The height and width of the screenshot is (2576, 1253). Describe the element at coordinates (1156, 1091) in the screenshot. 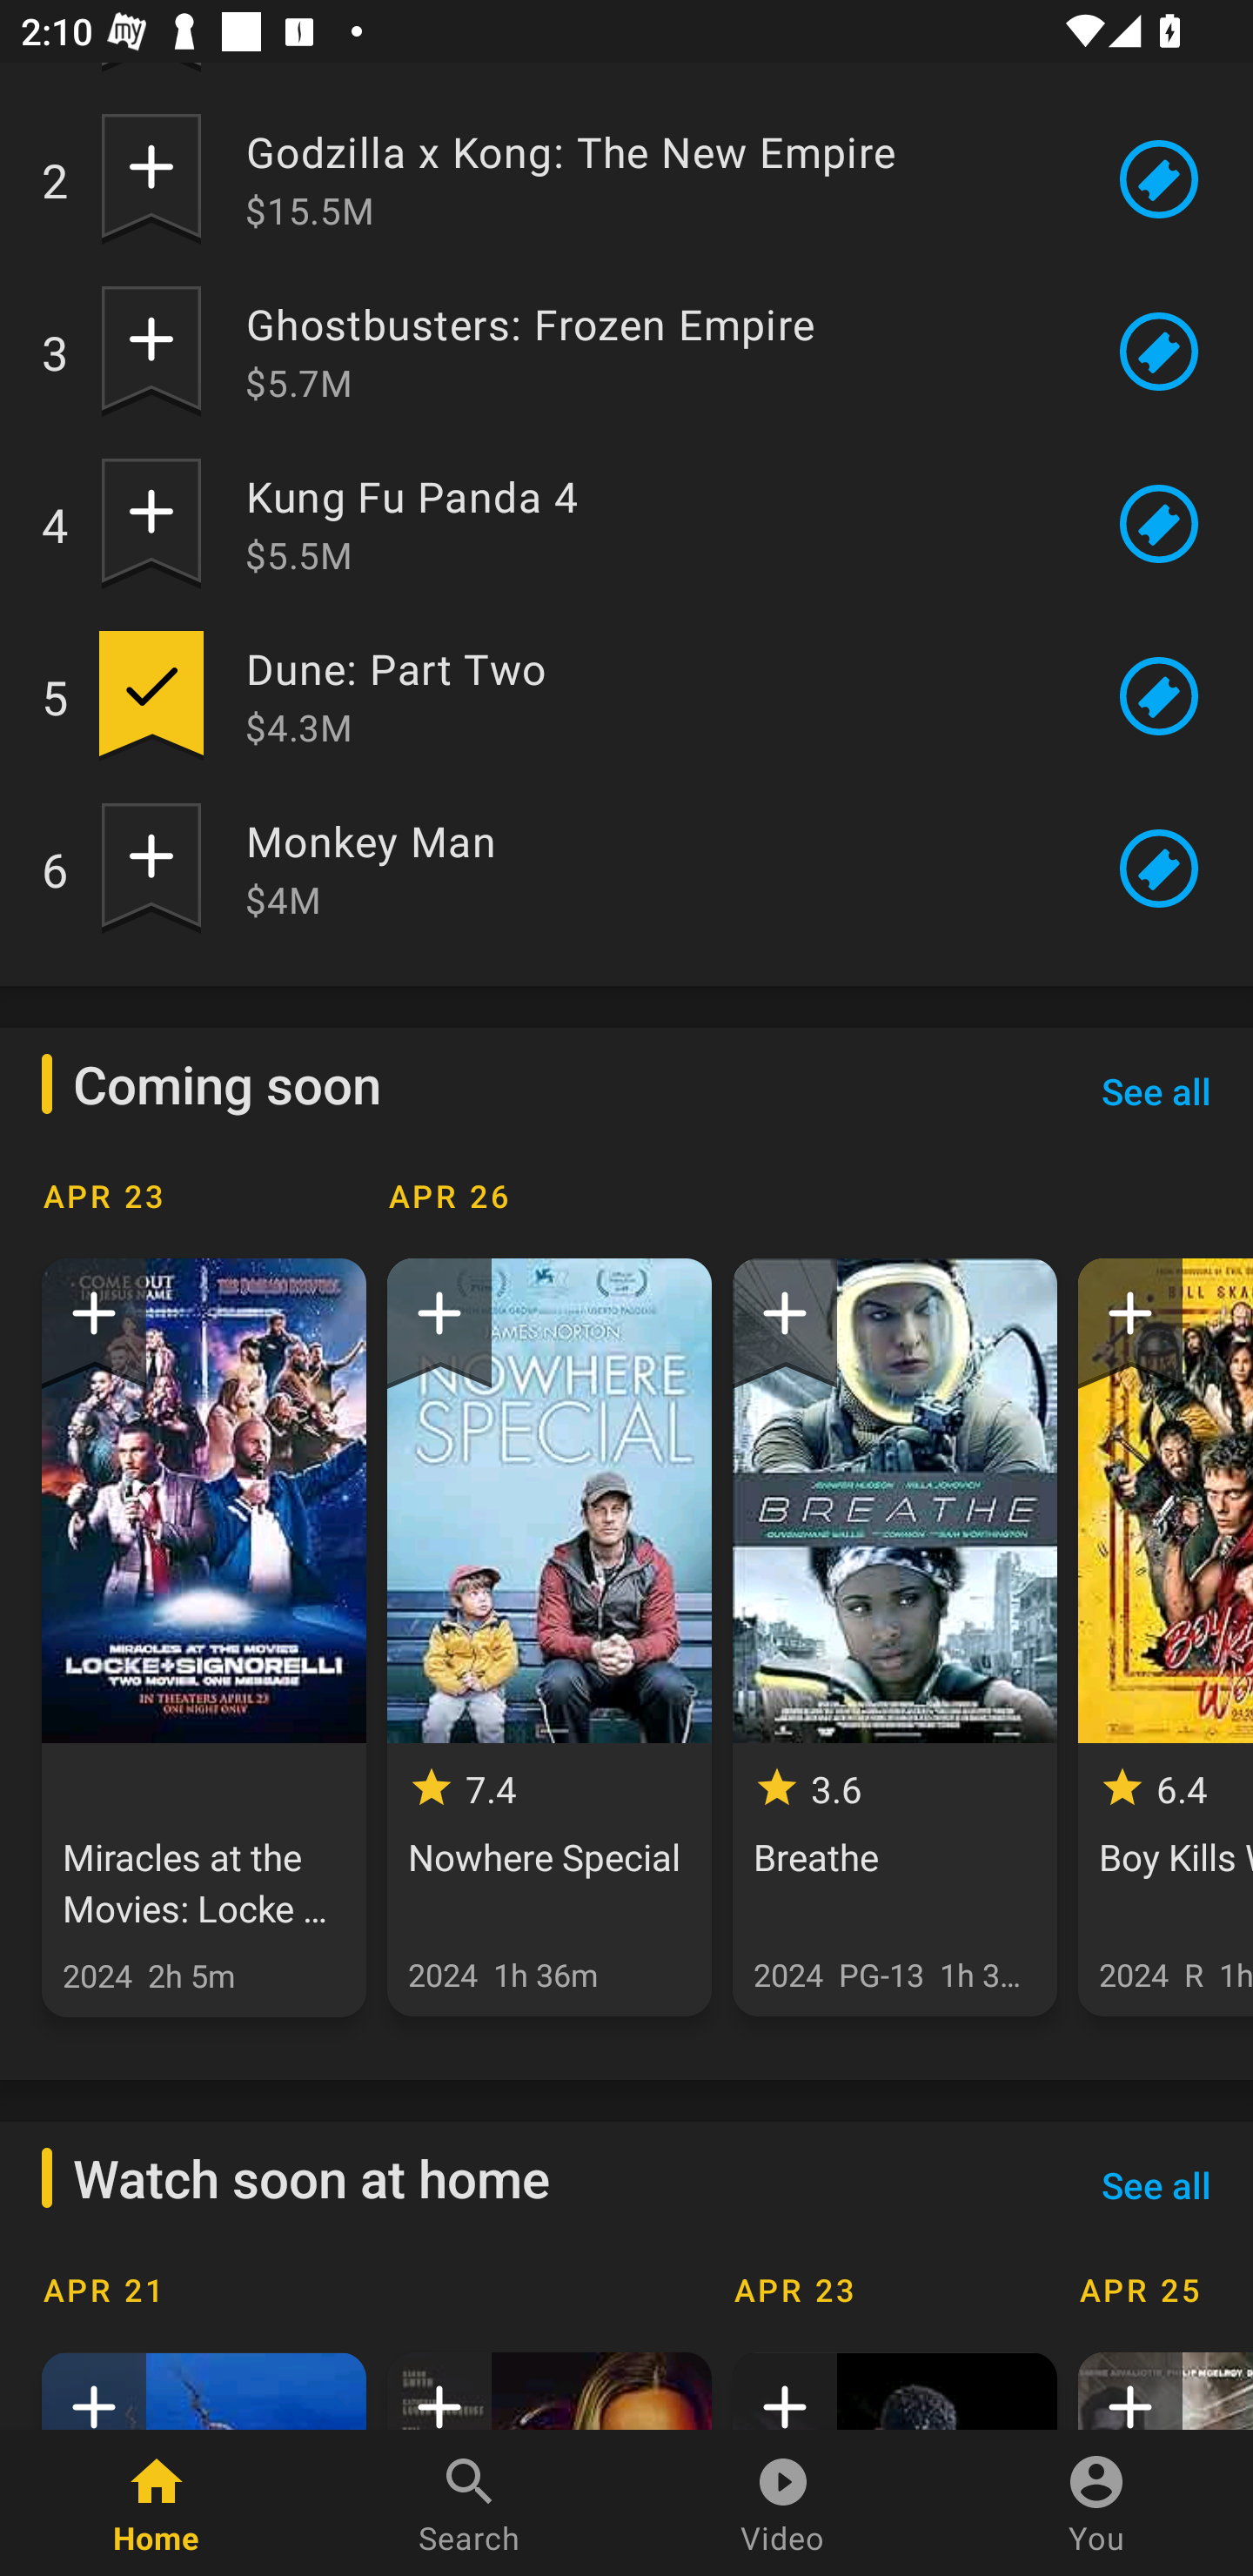

I see `See all See all Coming soon` at that location.